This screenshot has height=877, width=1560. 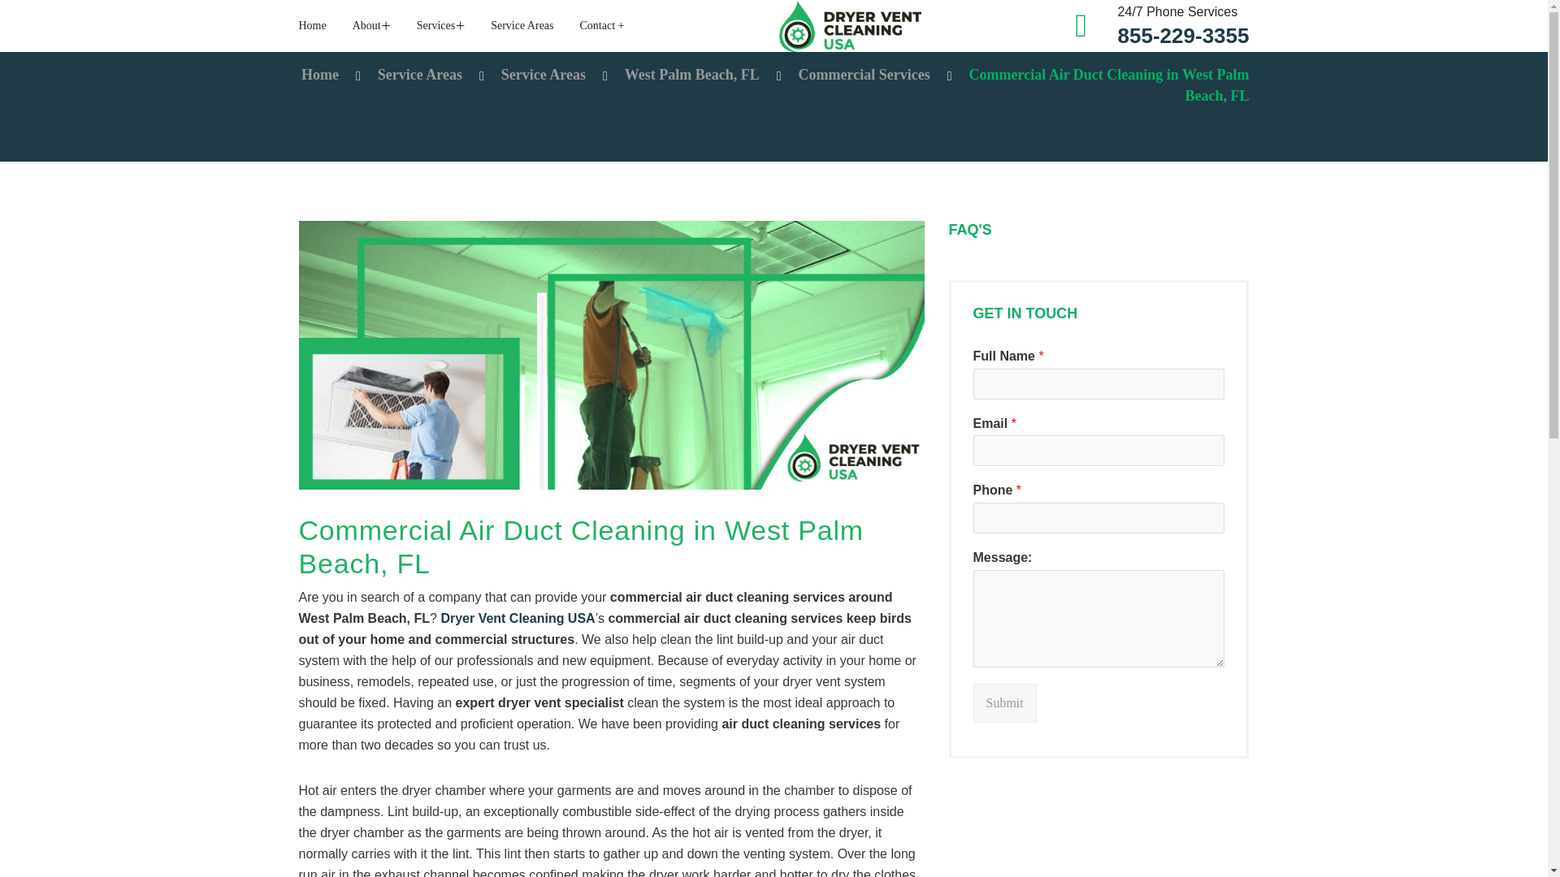 What do you see at coordinates (864, 75) in the screenshot?
I see `Commercial Services` at bounding box center [864, 75].